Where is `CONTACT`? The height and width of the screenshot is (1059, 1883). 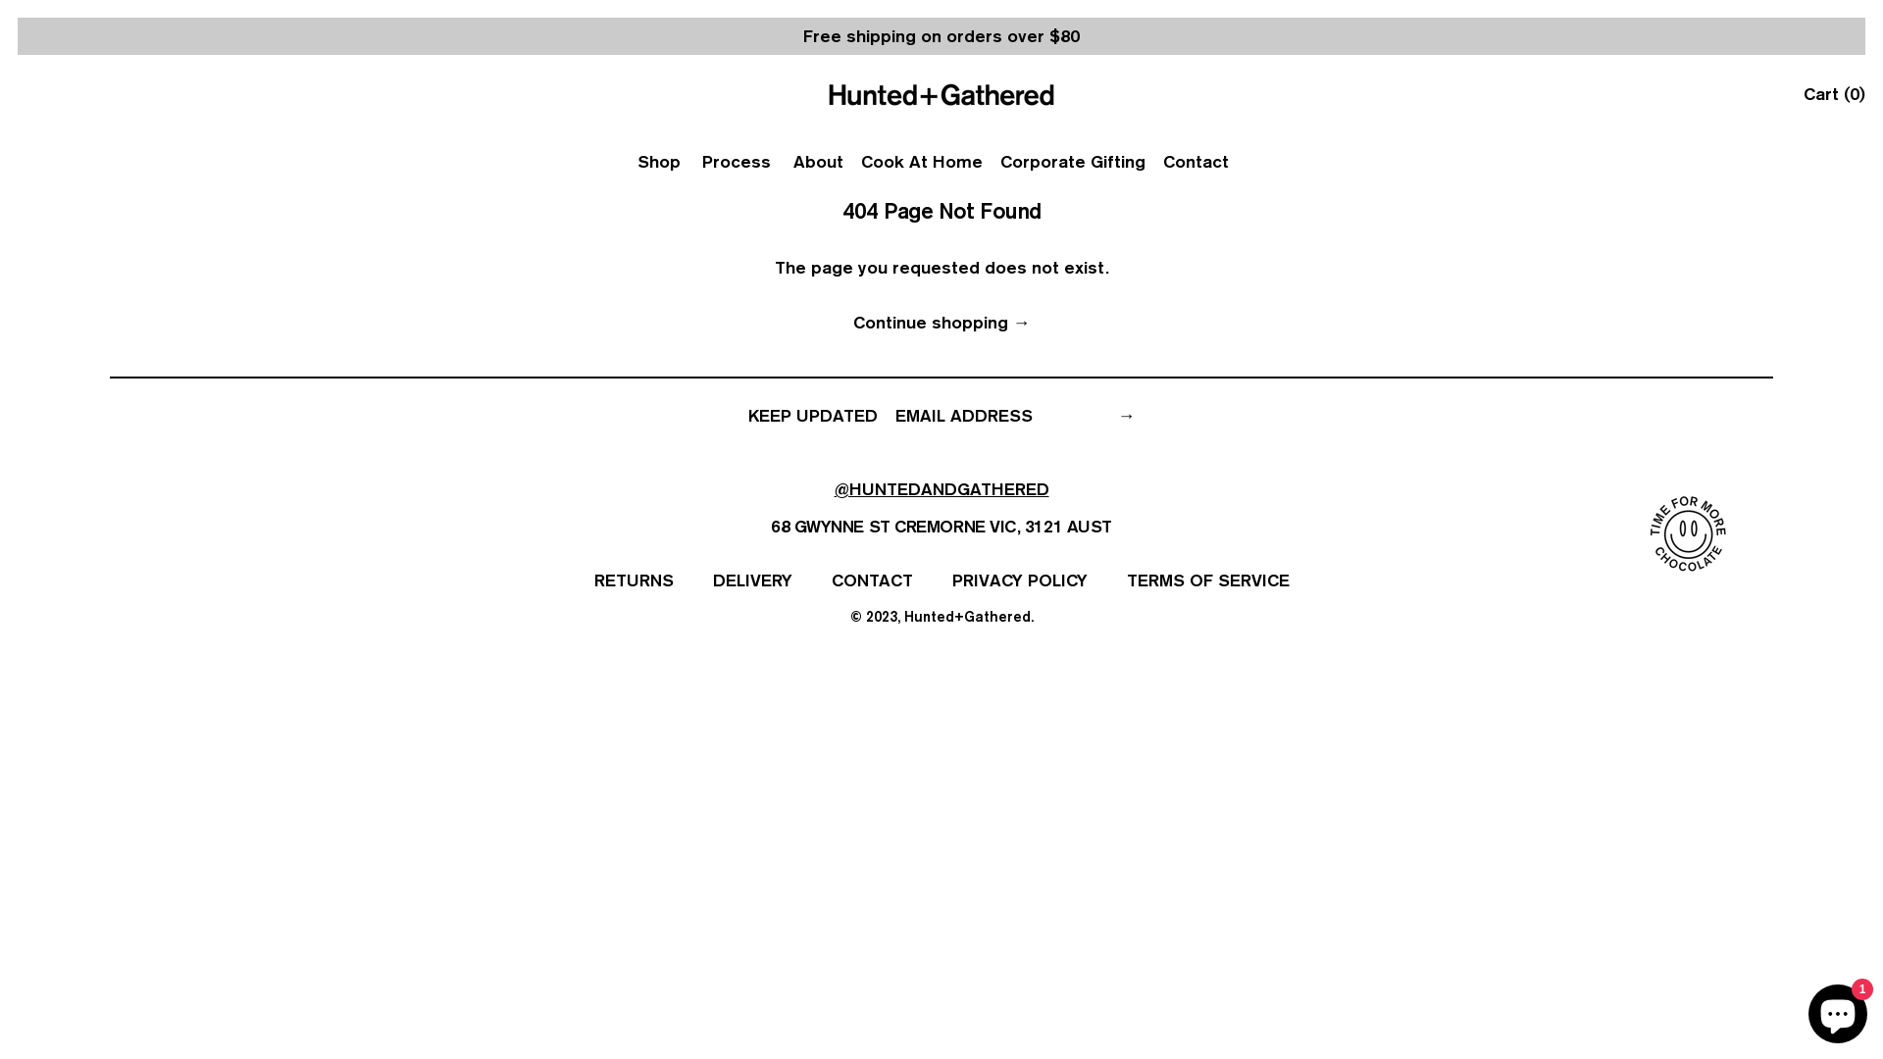 CONTACT is located at coordinates (873, 580).